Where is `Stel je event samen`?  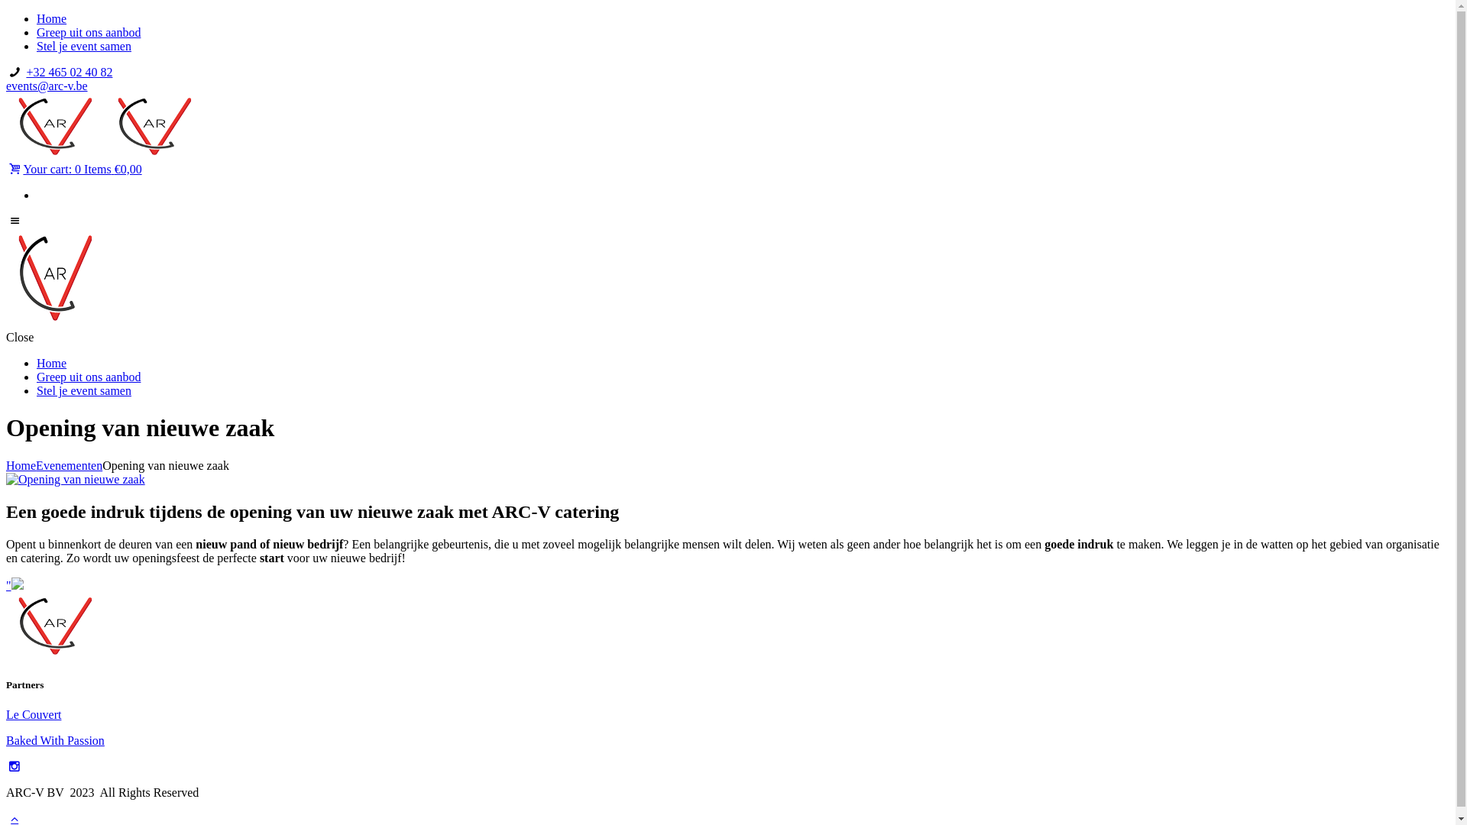
Stel je event samen is located at coordinates (84, 391).